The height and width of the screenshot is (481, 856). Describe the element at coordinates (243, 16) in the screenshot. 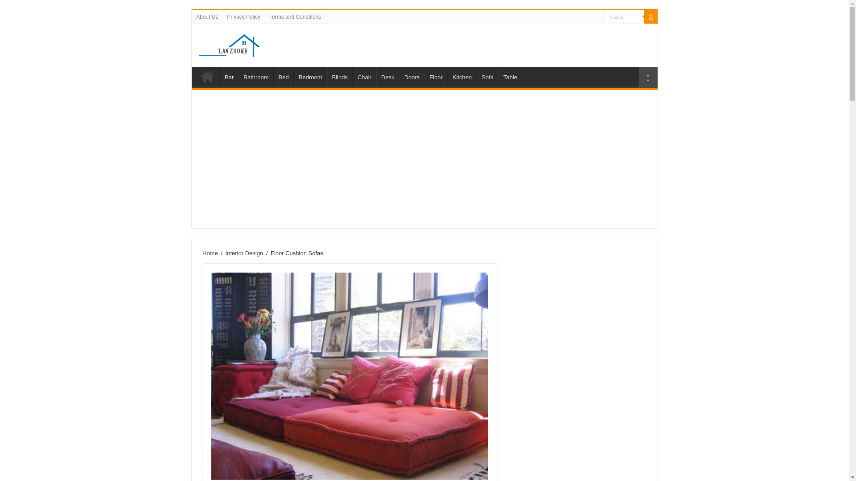

I see `Privacy Policy` at that location.